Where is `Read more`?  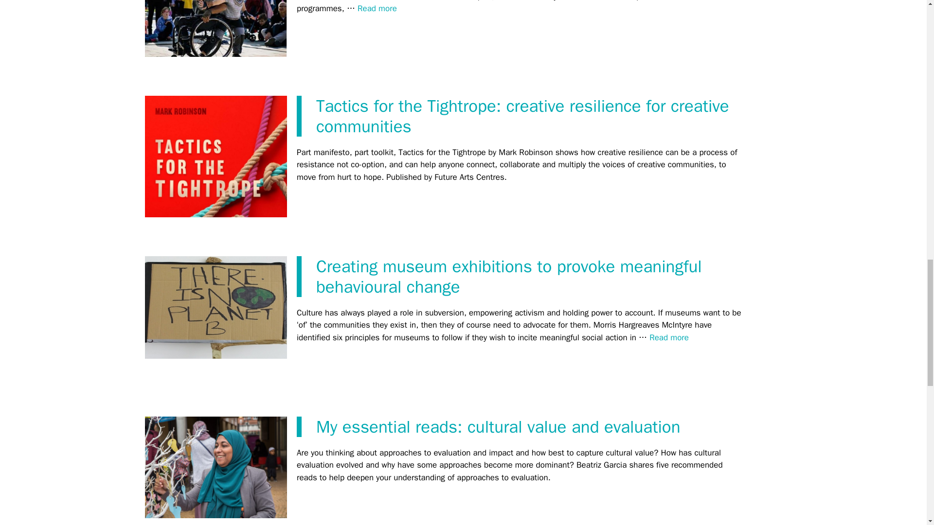 Read more is located at coordinates (669, 337).